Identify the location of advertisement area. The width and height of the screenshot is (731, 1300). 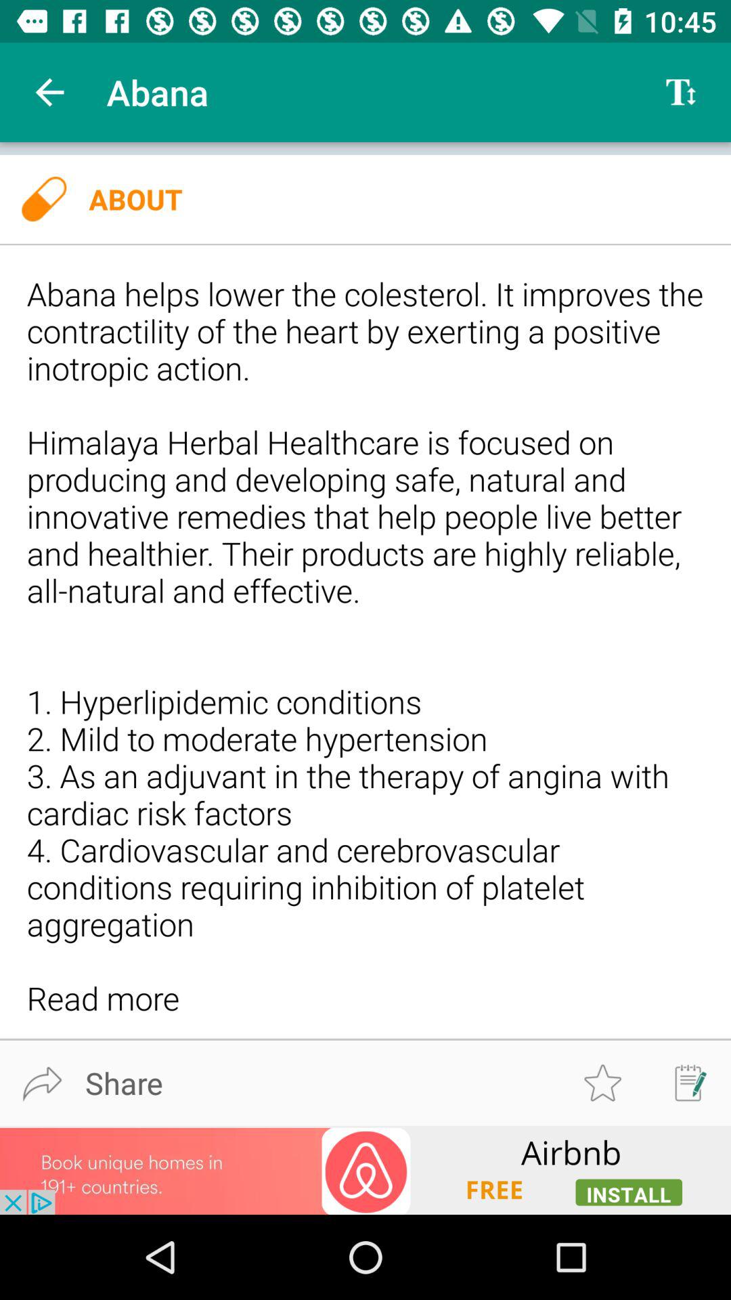
(365, 1170).